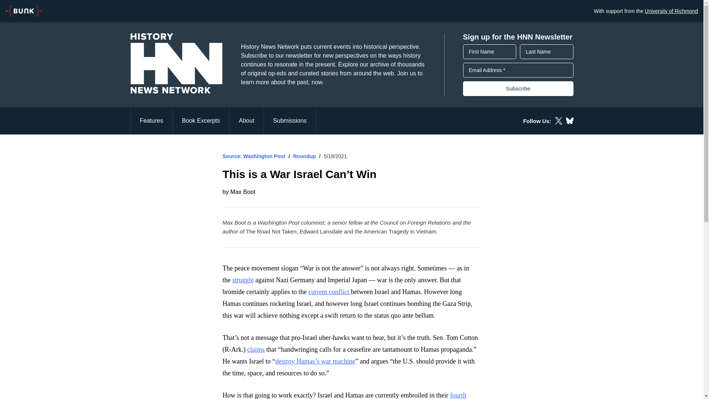  I want to click on claims, so click(256, 349).